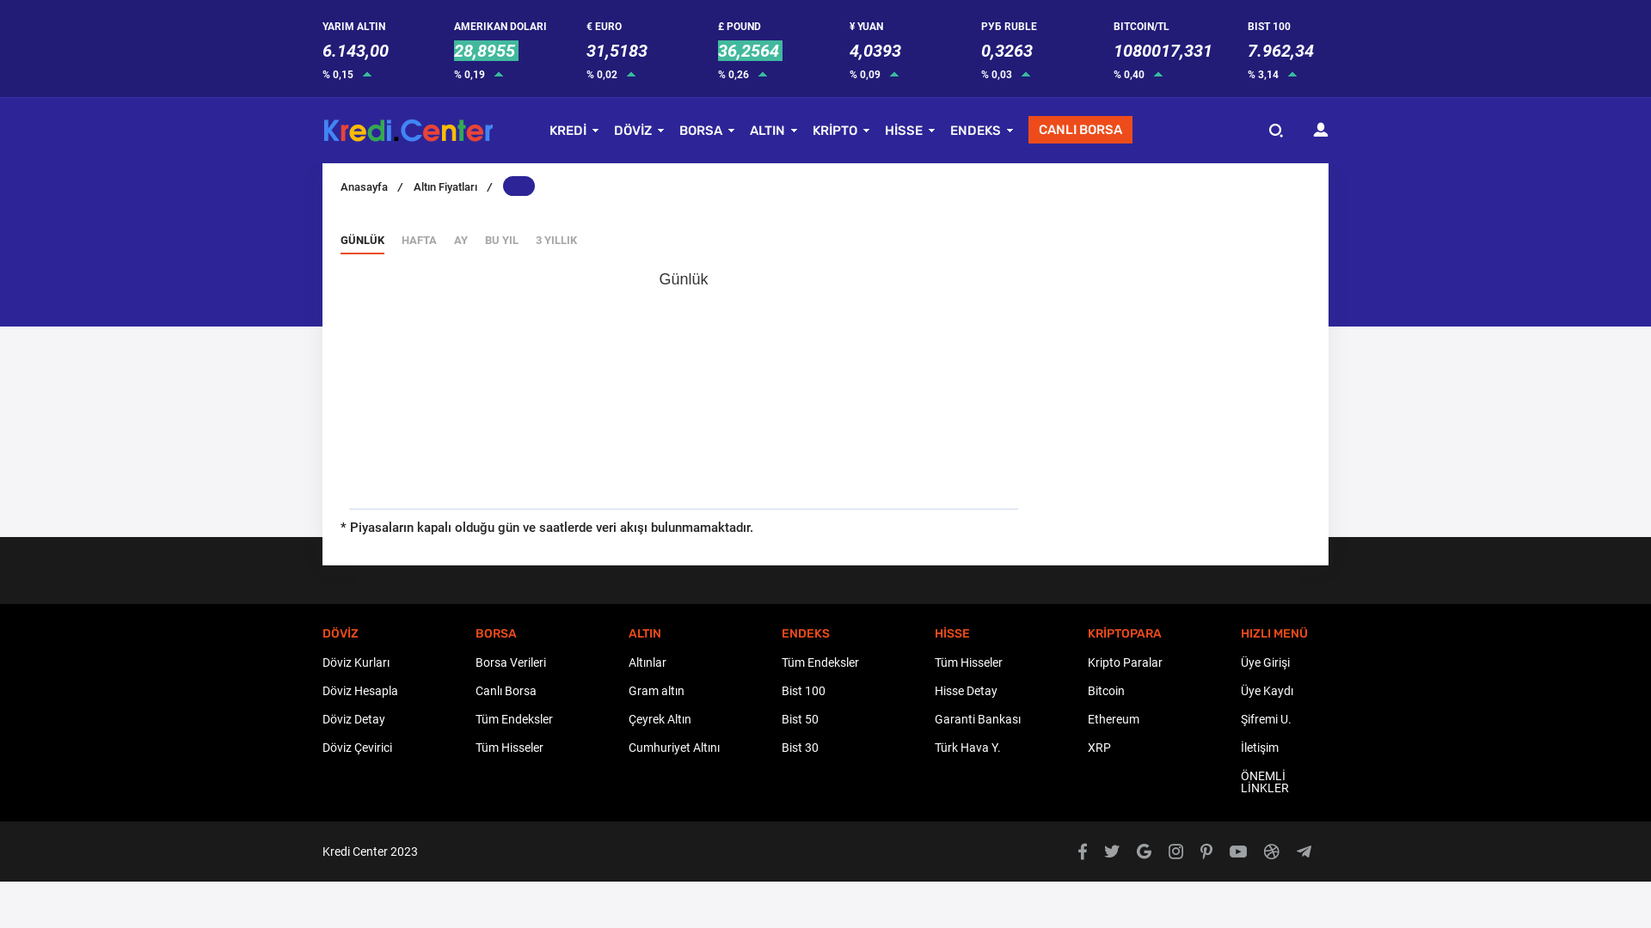  Describe the element at coordinates (1164, 662) in the screenshot. I see `Kripto Paralar` at that location.